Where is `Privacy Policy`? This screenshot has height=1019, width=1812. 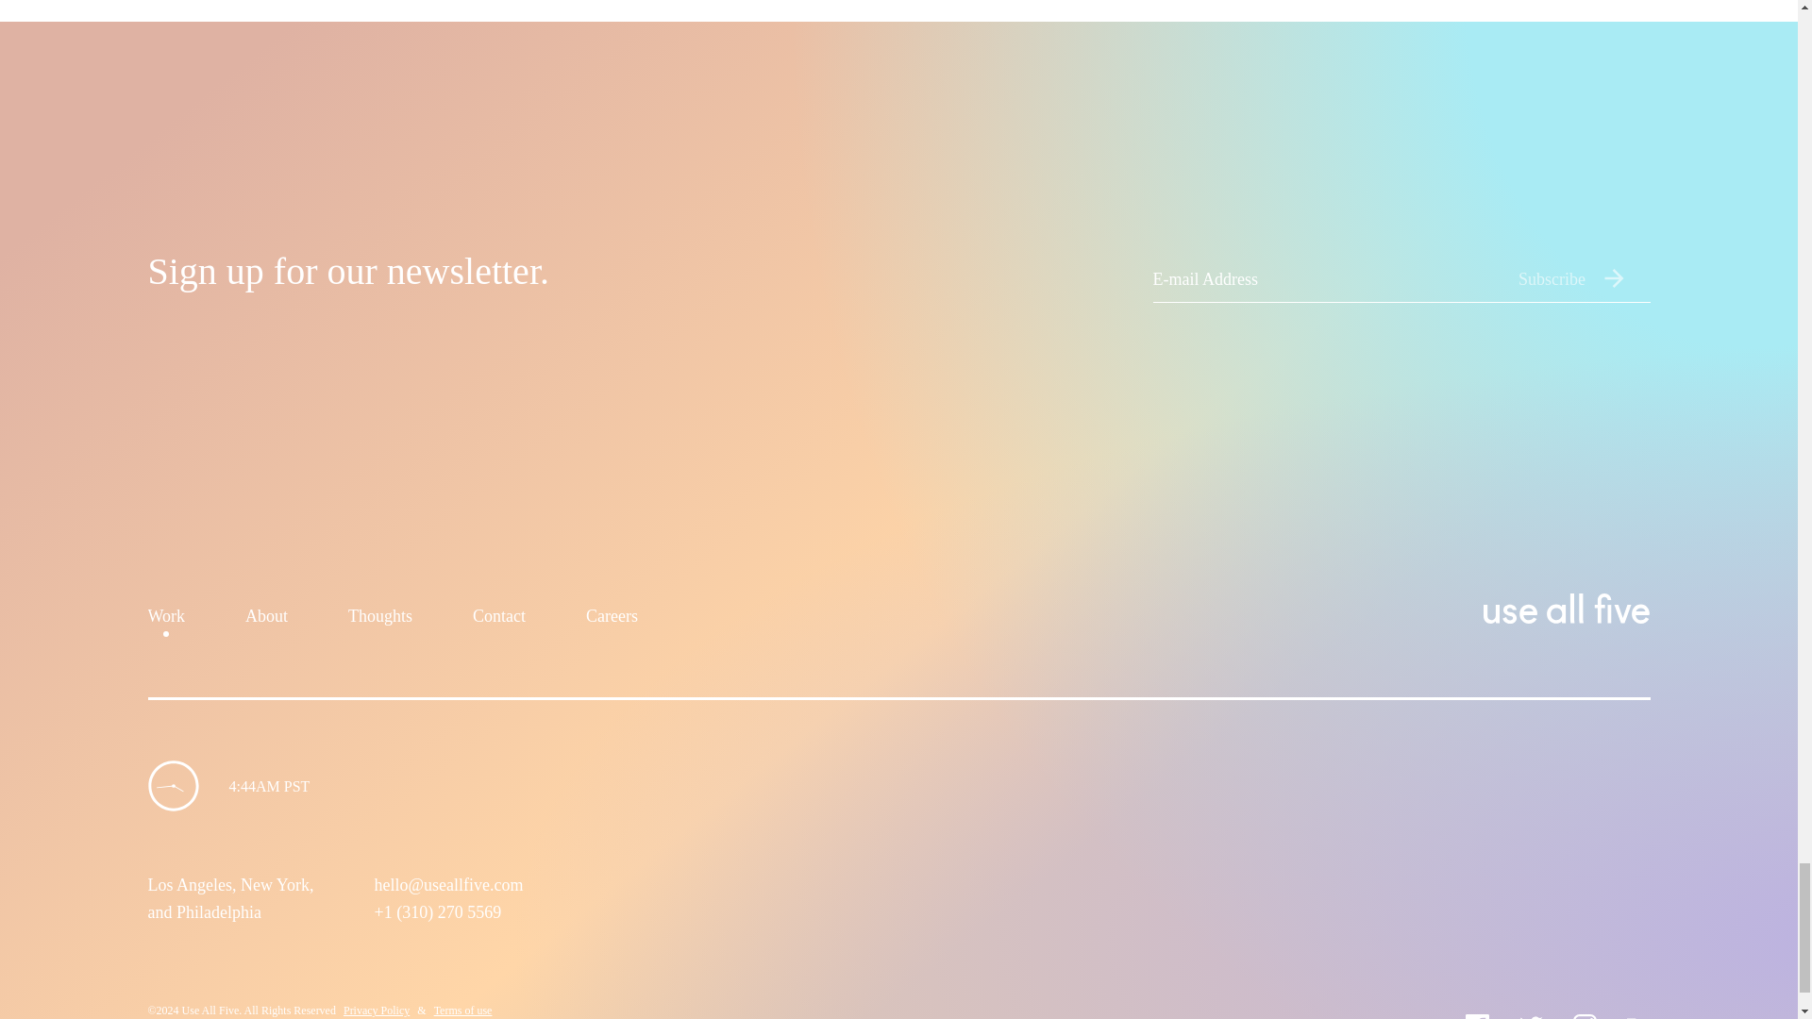
Privacy Policy is located at coordinates (376, 1010).